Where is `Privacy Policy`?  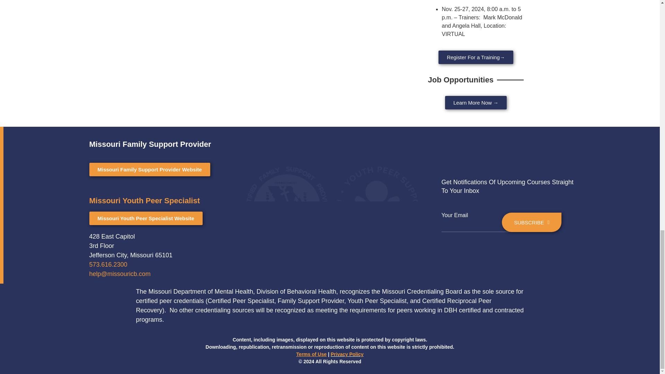
Privacy Policy is located at coordinates (347, 354).